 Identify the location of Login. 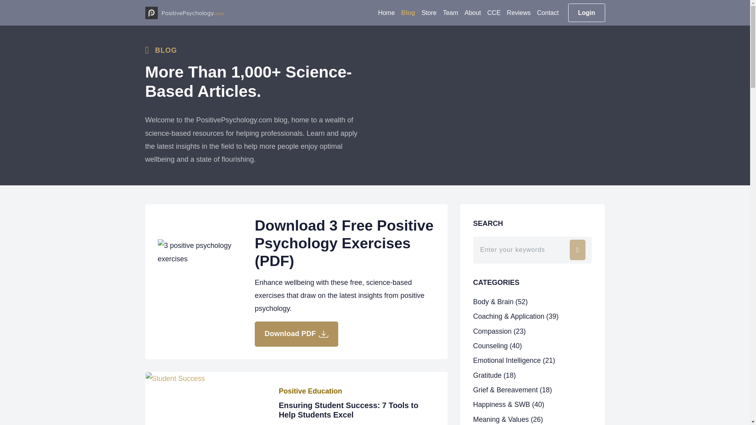
(587, 13).